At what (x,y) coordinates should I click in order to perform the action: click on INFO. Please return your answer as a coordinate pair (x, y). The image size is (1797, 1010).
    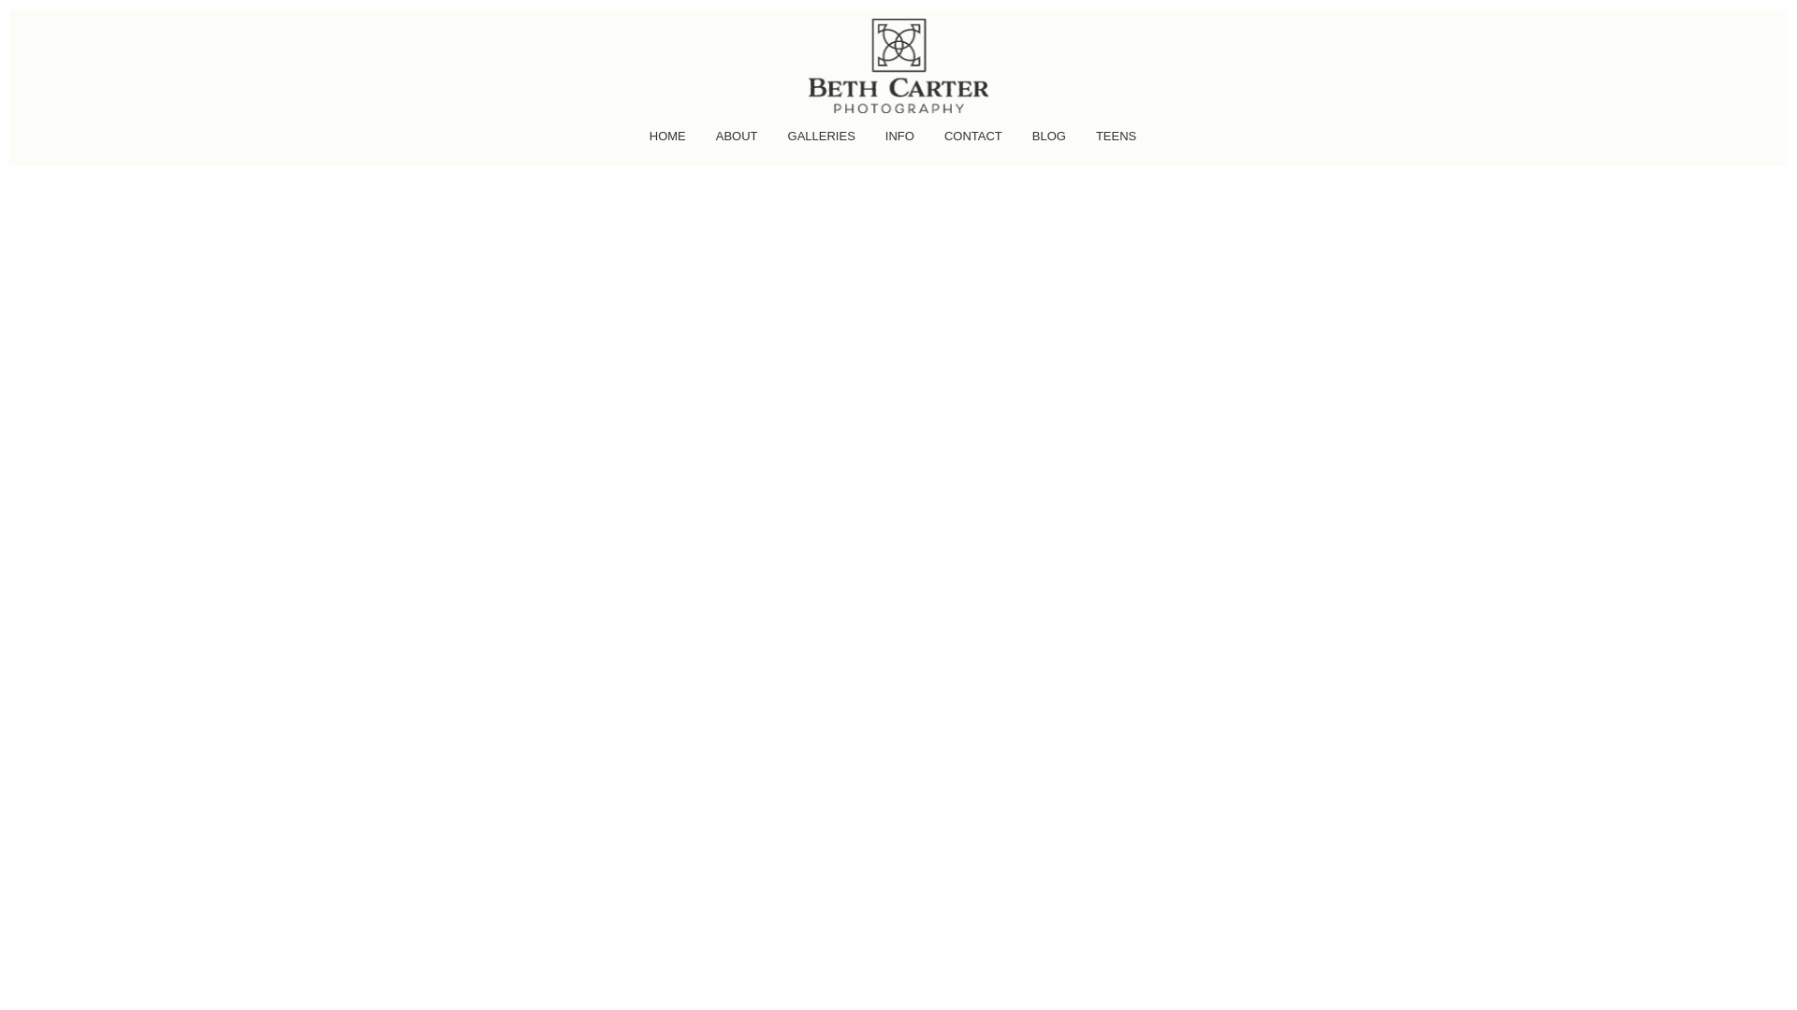
    Looking at the image, I should click on (905, 142).